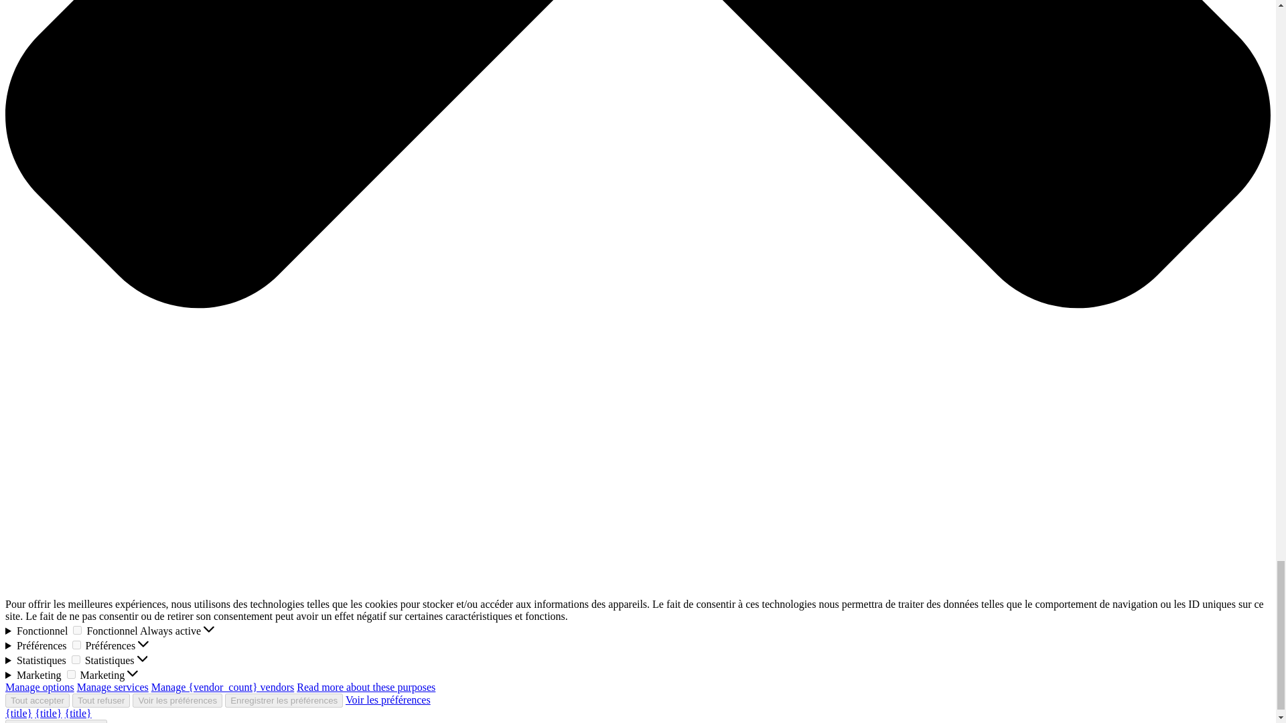 The image size is (1286, 723). I want to click on 1, so click(76, 659).